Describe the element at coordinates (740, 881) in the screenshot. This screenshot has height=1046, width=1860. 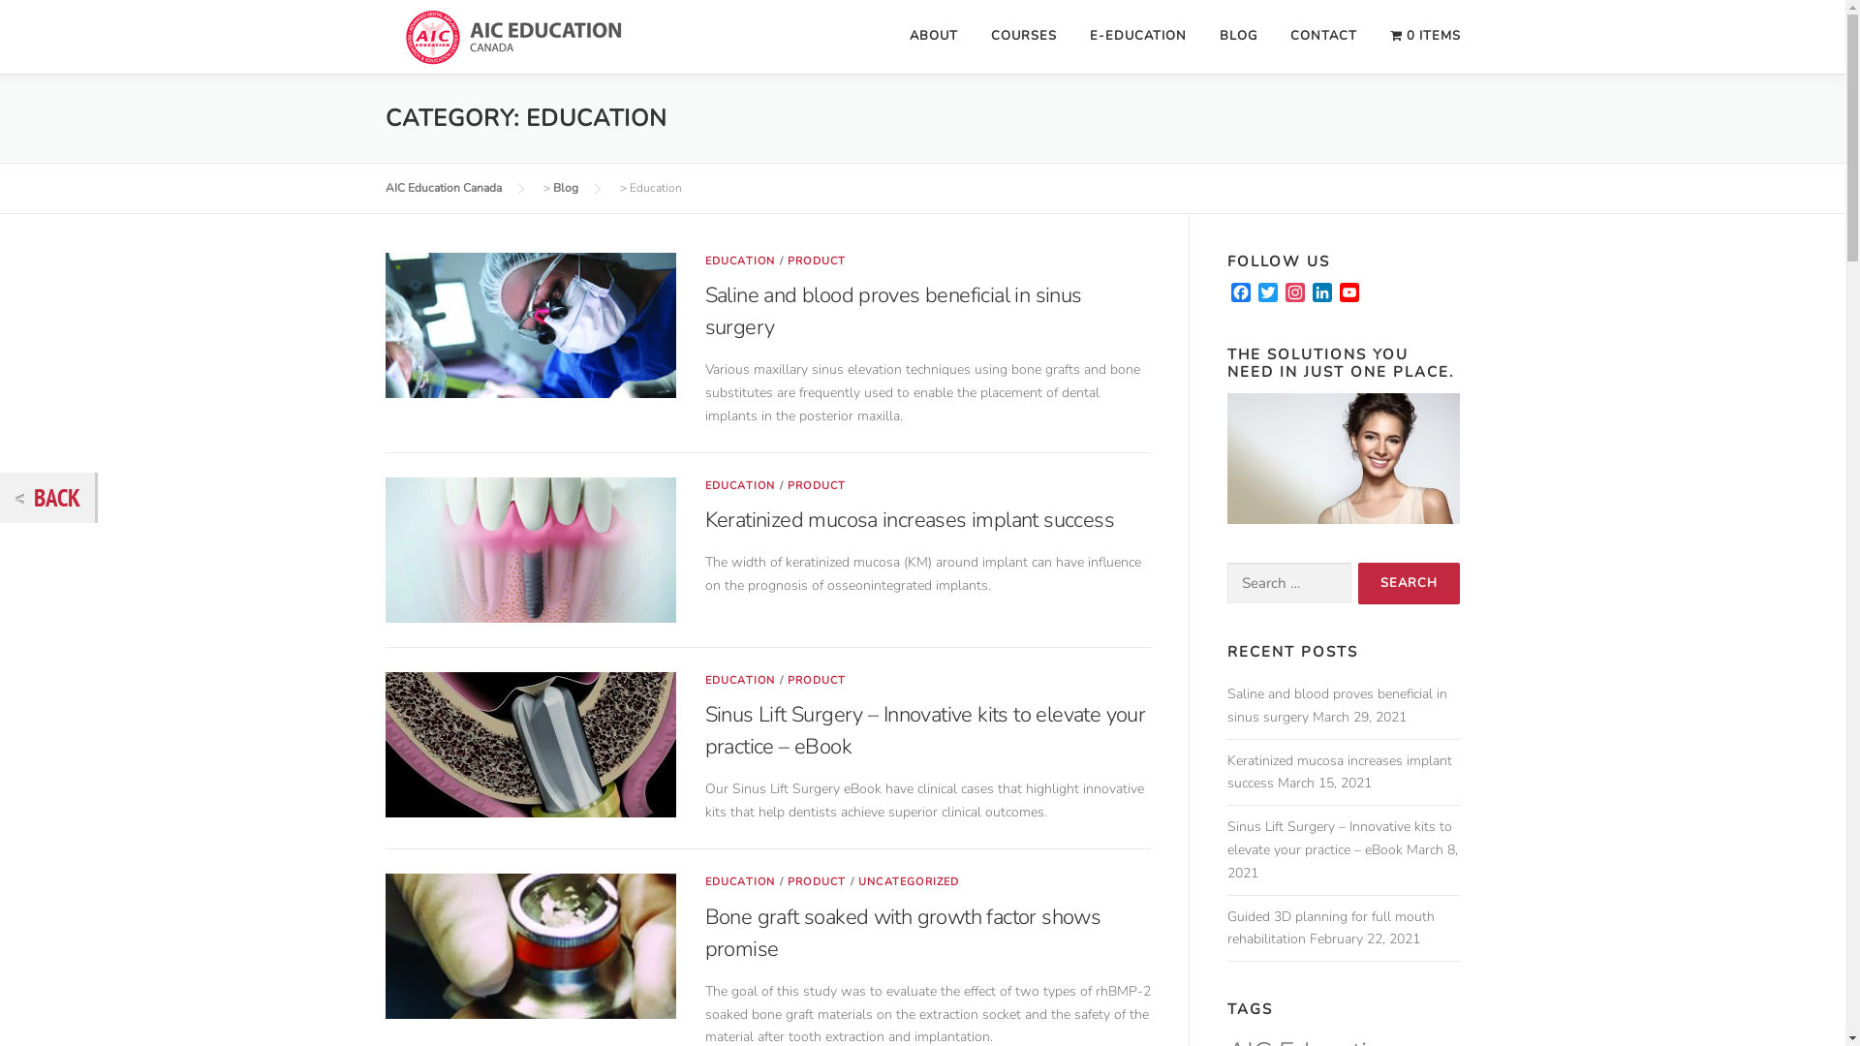
I see `EDUCATION` at that location.